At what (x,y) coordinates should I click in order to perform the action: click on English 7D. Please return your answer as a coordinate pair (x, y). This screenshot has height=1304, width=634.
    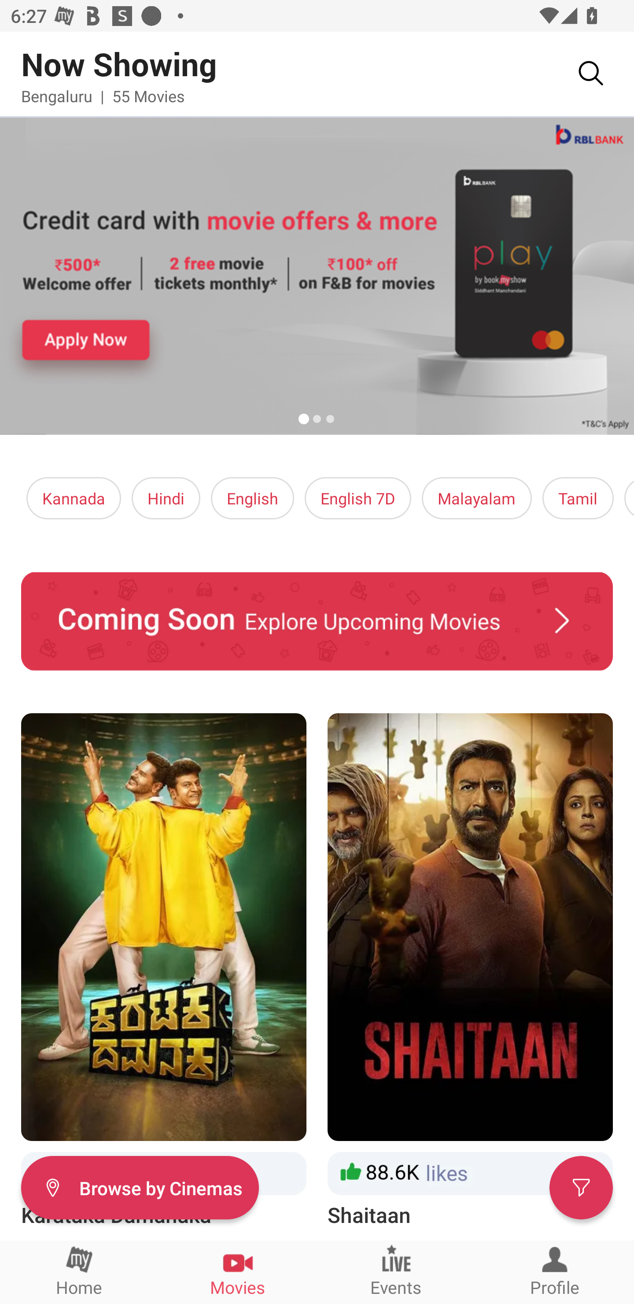
    Looking at the image, I should click on (358, 498).